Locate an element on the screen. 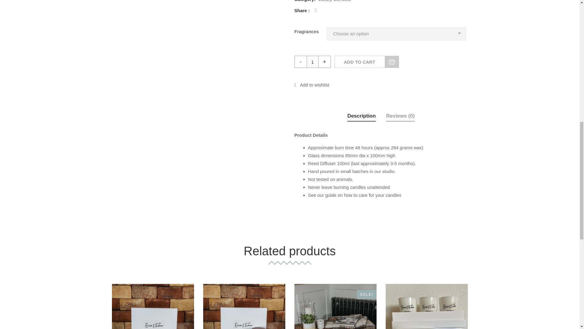 This screenshot has width=584, height=329. Qty is located at coordinates (313, 62).